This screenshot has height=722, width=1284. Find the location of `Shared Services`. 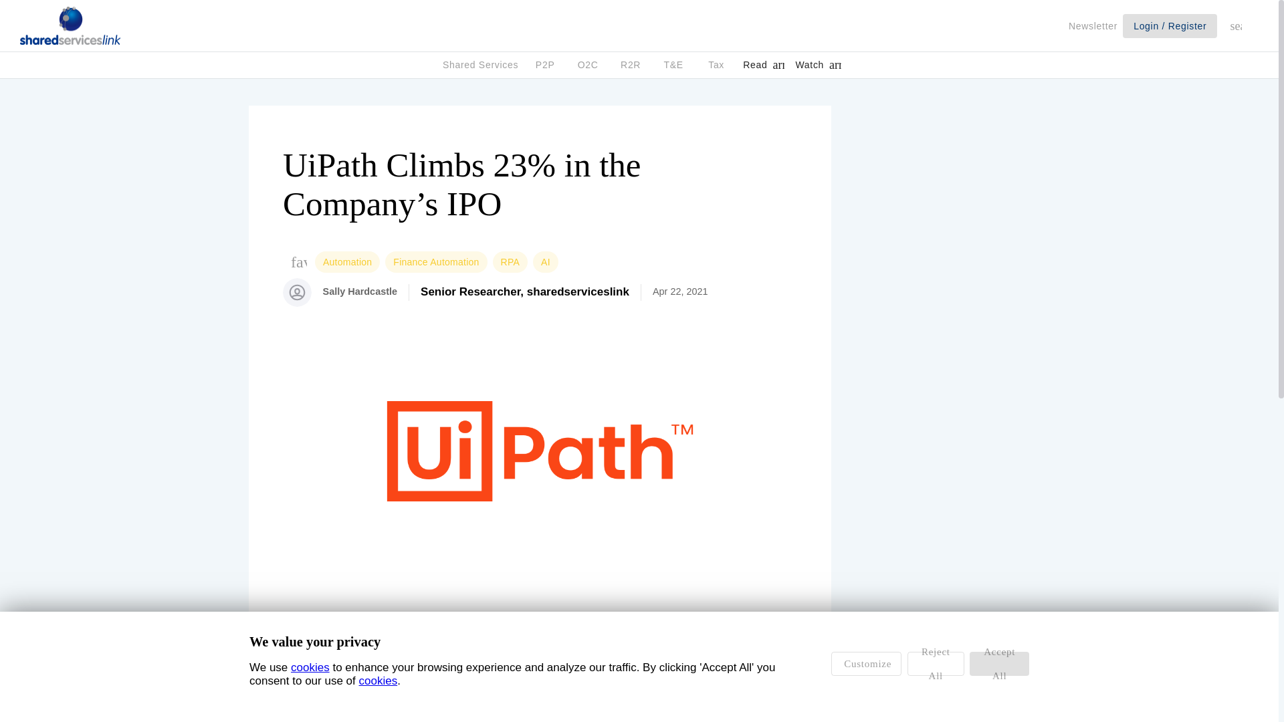

Shared Services is located at coordinates (480, 64).